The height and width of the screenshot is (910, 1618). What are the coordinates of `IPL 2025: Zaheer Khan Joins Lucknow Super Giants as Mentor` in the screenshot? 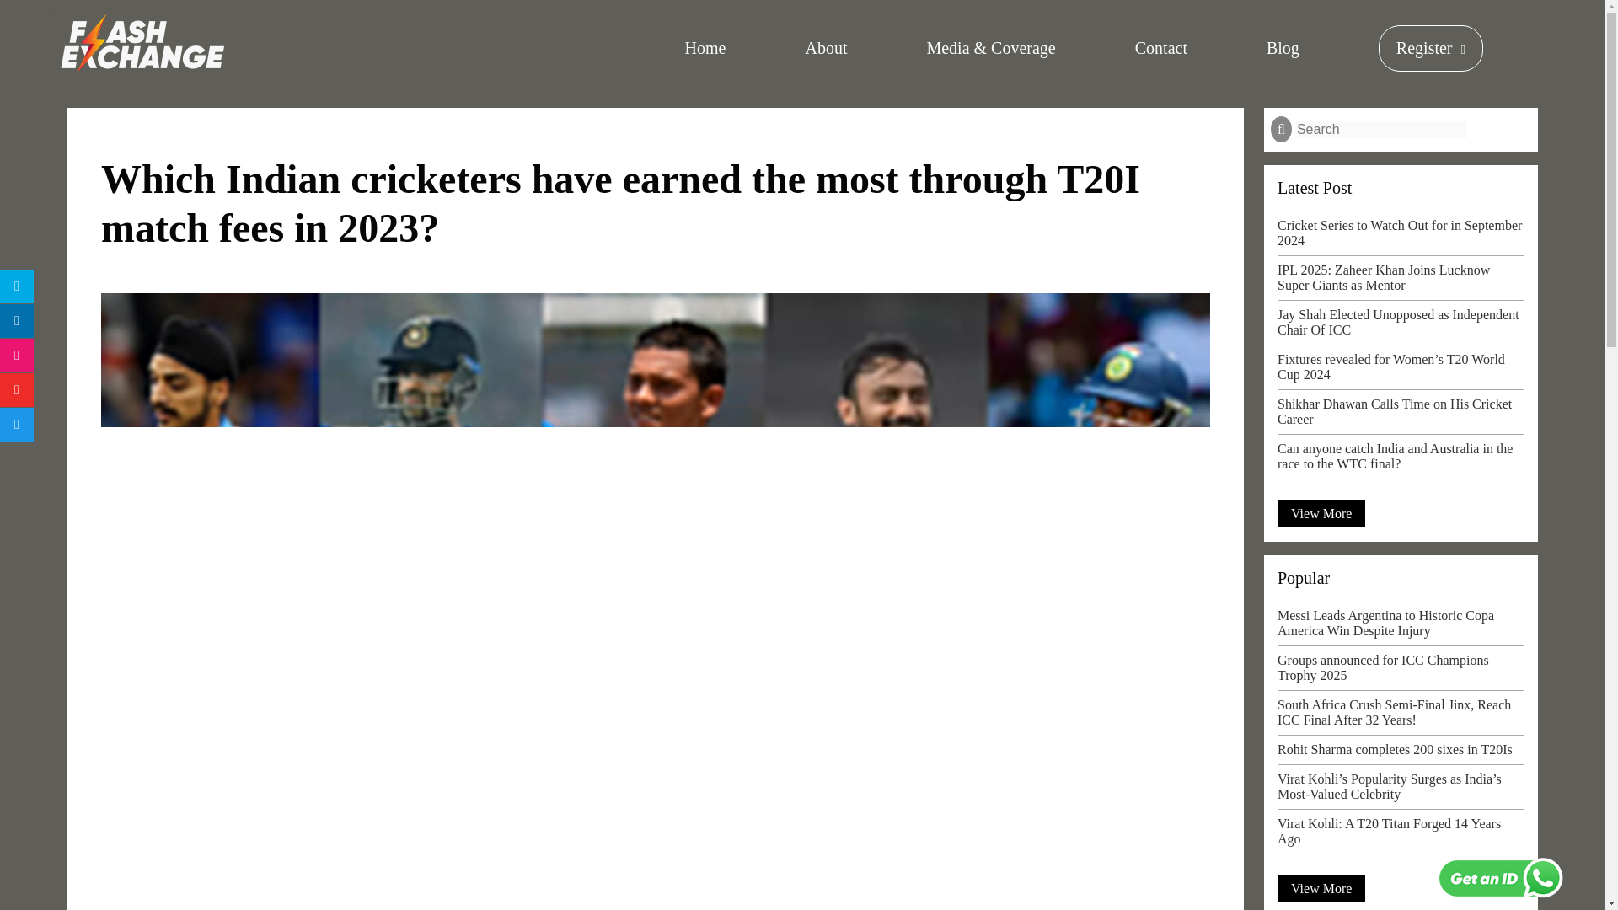 It's located at (1401, 281).